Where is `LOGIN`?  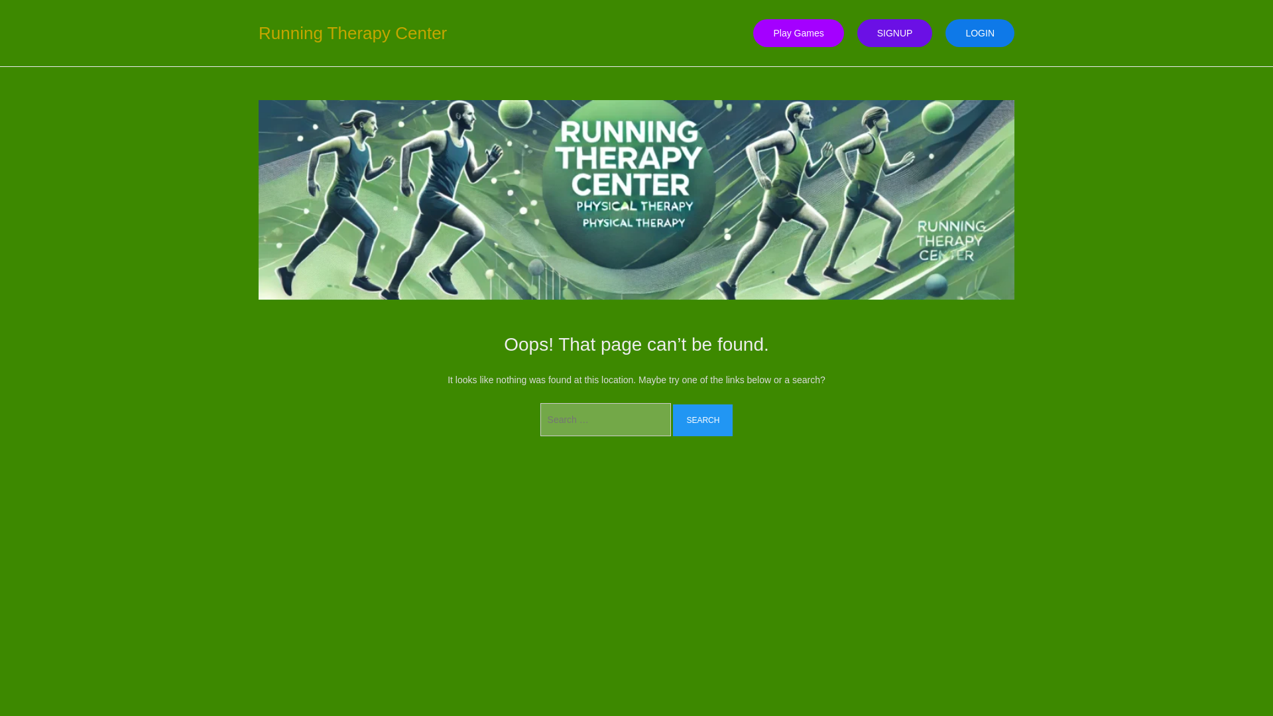
LOGIN is located at coordinates (980, 33).